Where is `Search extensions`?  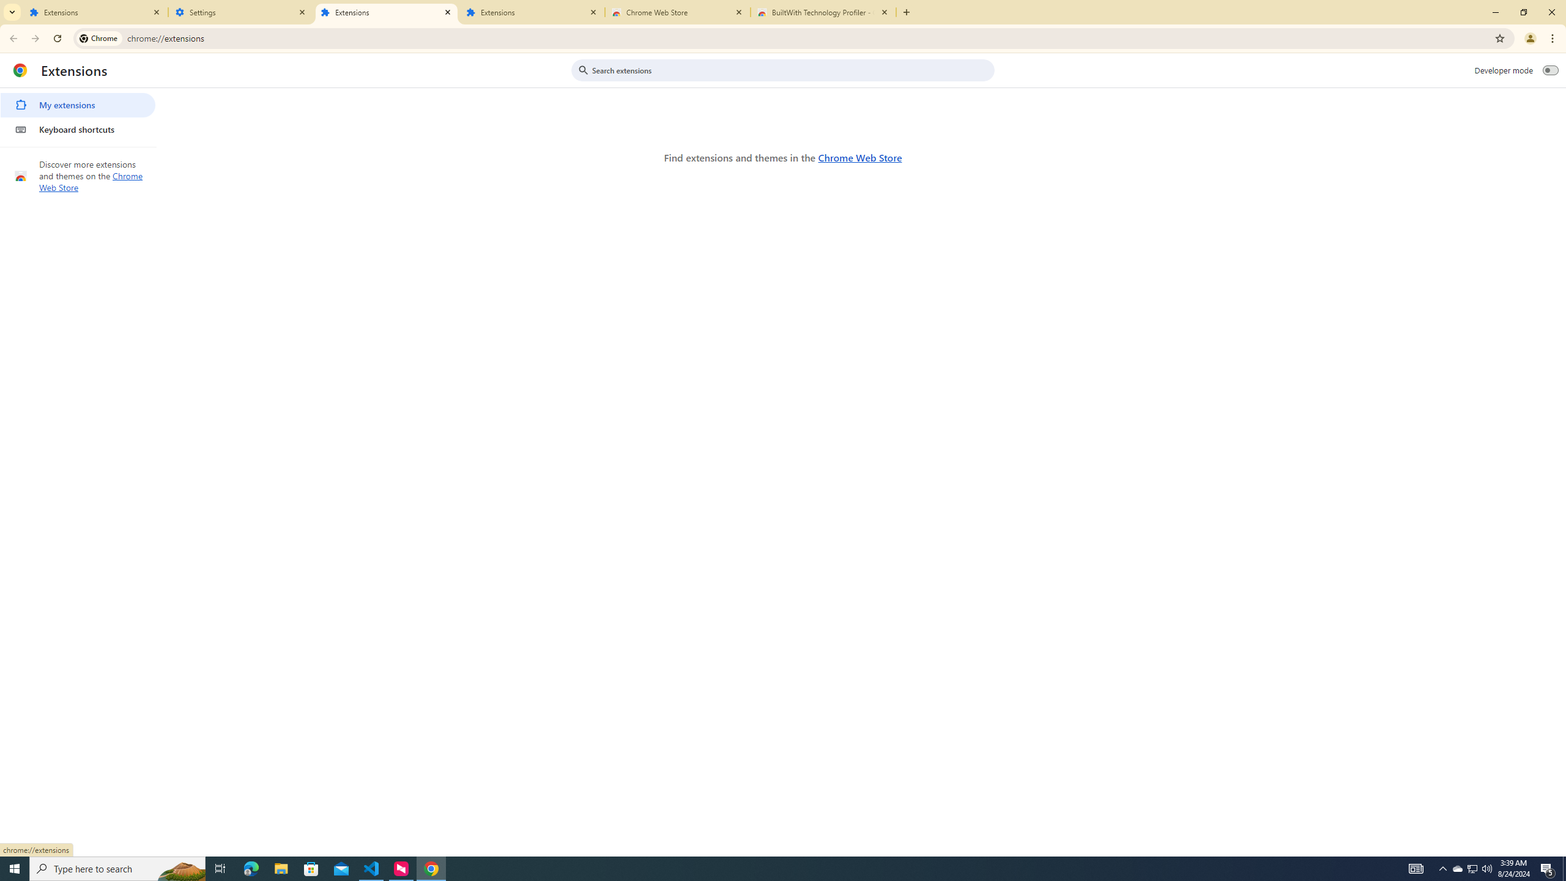 Search extensions is located at coordinates (792, 70).